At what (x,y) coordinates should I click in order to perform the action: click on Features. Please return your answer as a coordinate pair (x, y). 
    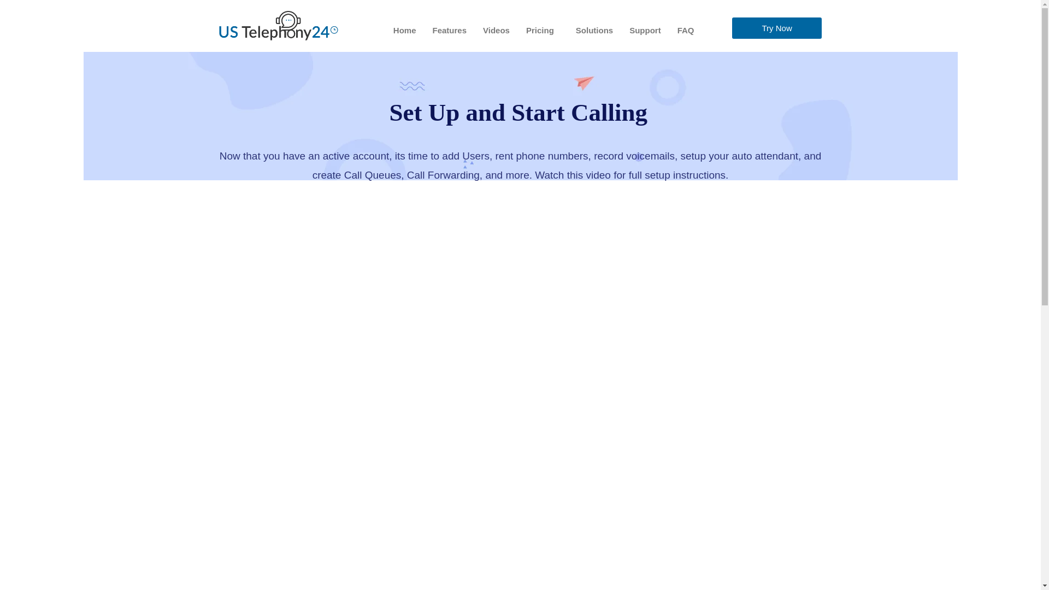
    Looking at the image, I should click on (450, 30).